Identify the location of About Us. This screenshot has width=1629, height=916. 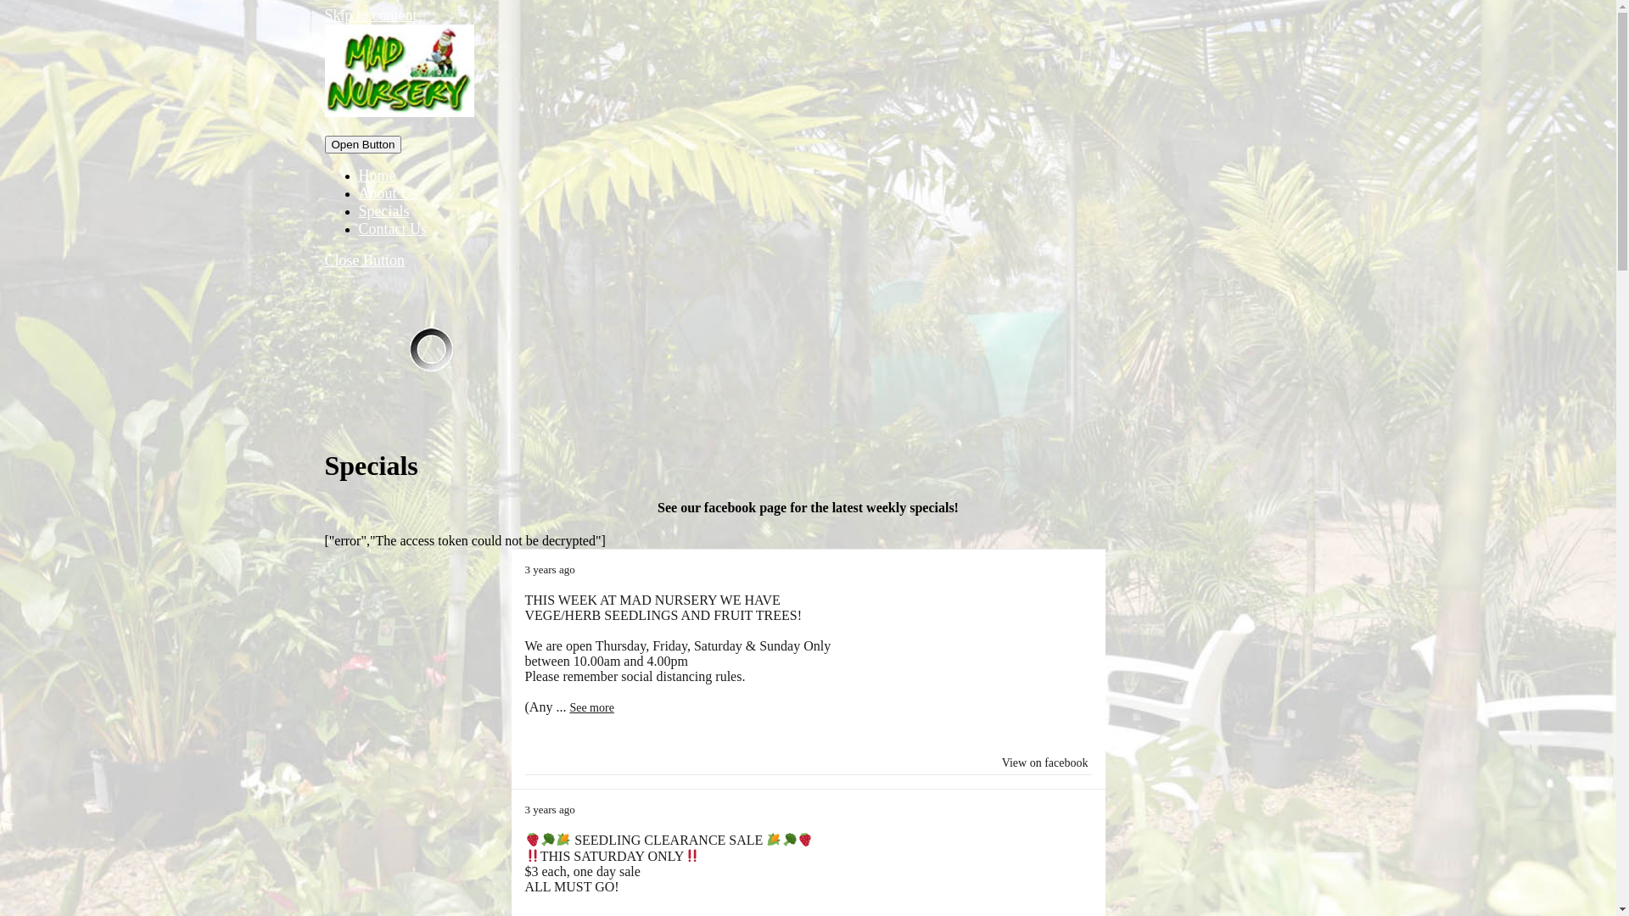
(387, 193).